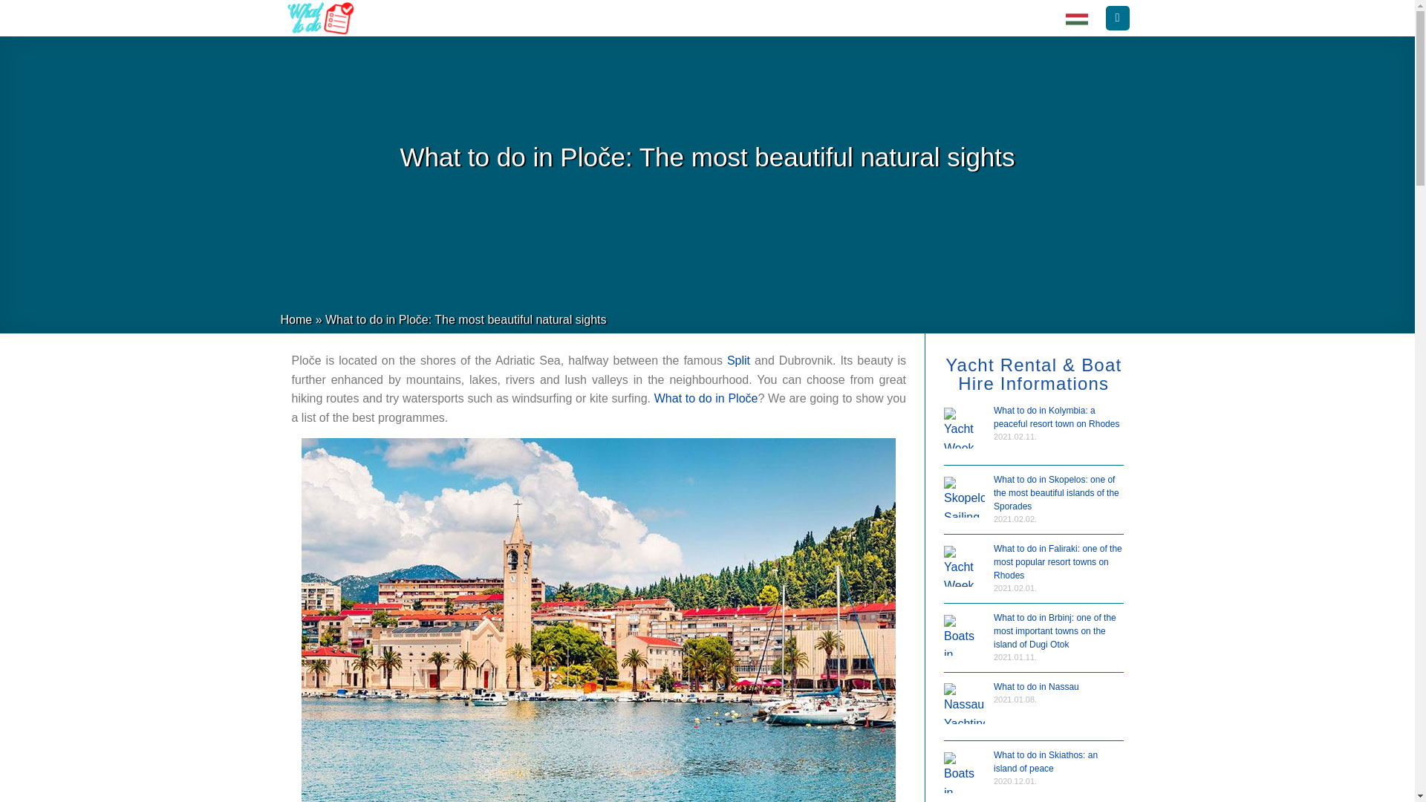 The width and height of the screenshot is (1426, 802). I want to click on WHAT TO DO IN MEDITERRANEAN, so click(616, 18).